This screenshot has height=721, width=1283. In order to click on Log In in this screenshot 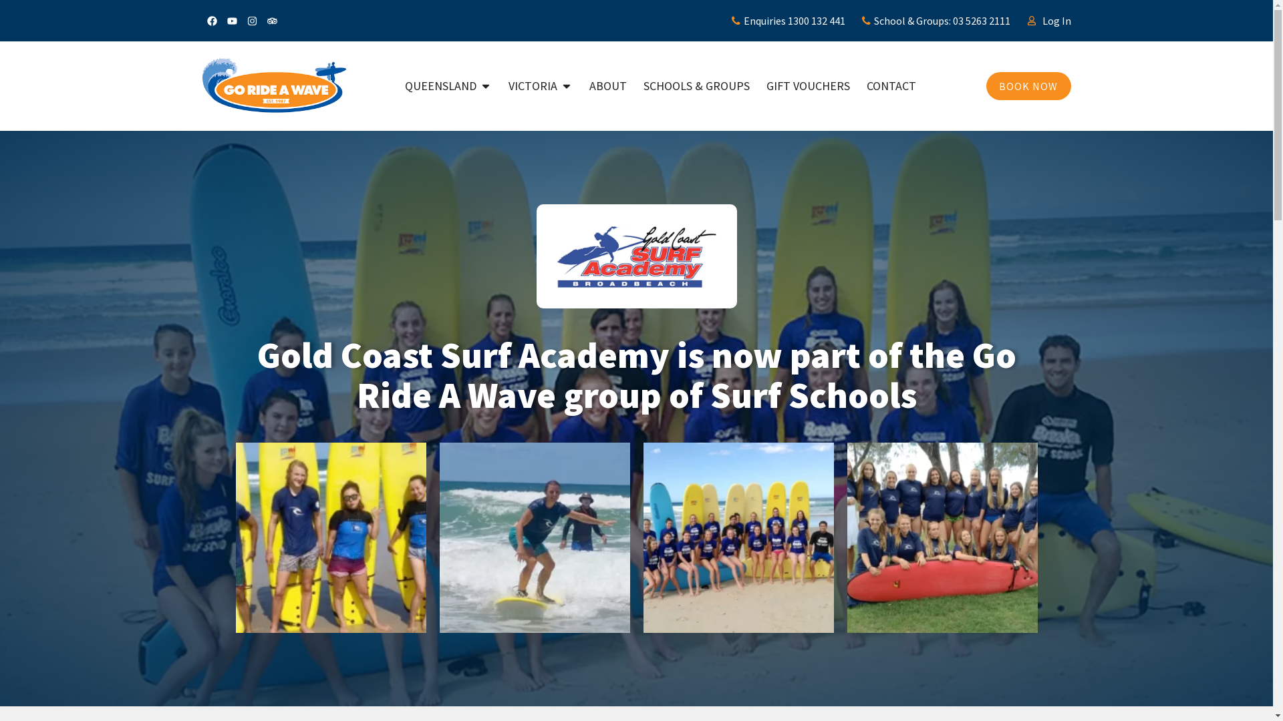, I will do `click(1049, 21)`.